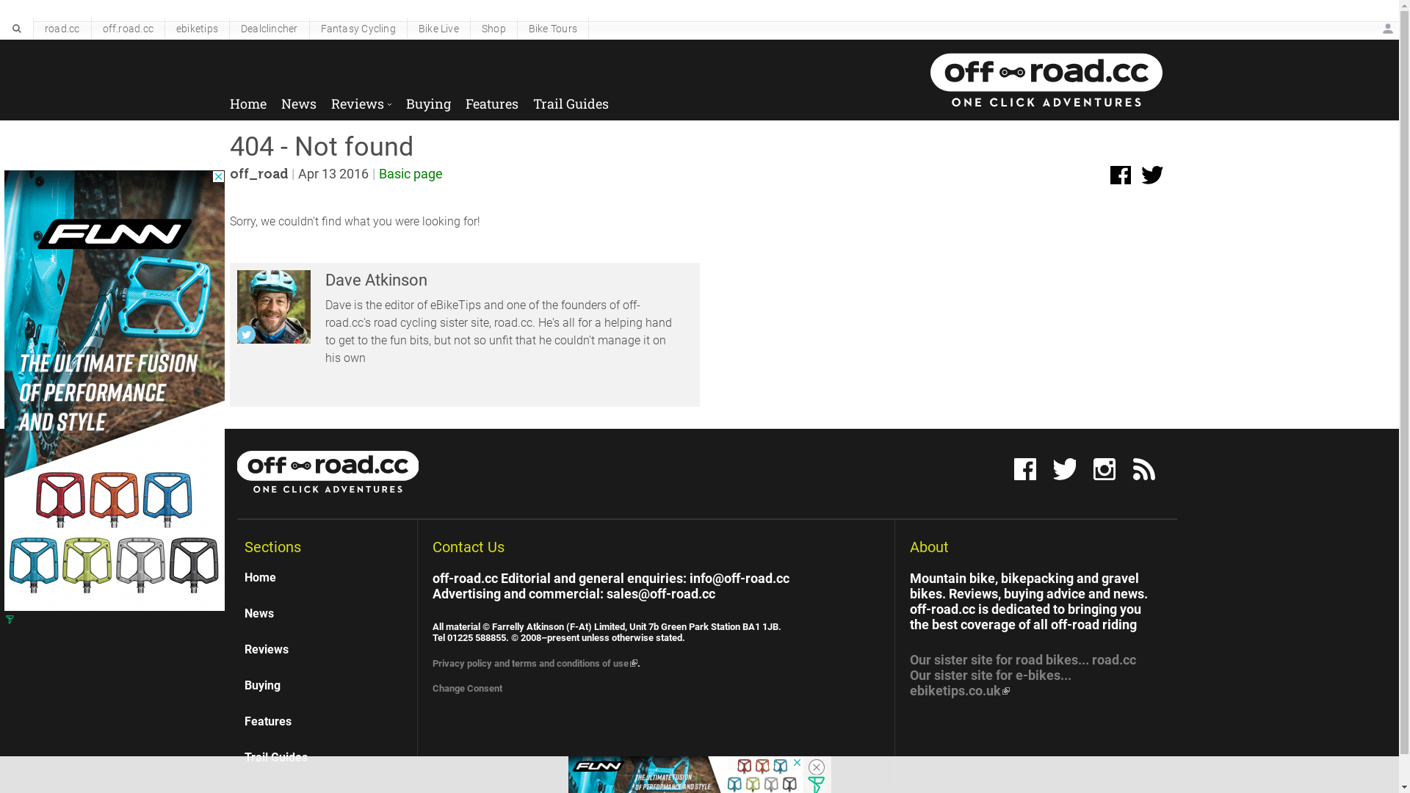  I want to click on ebiketips, so click(197, 28).